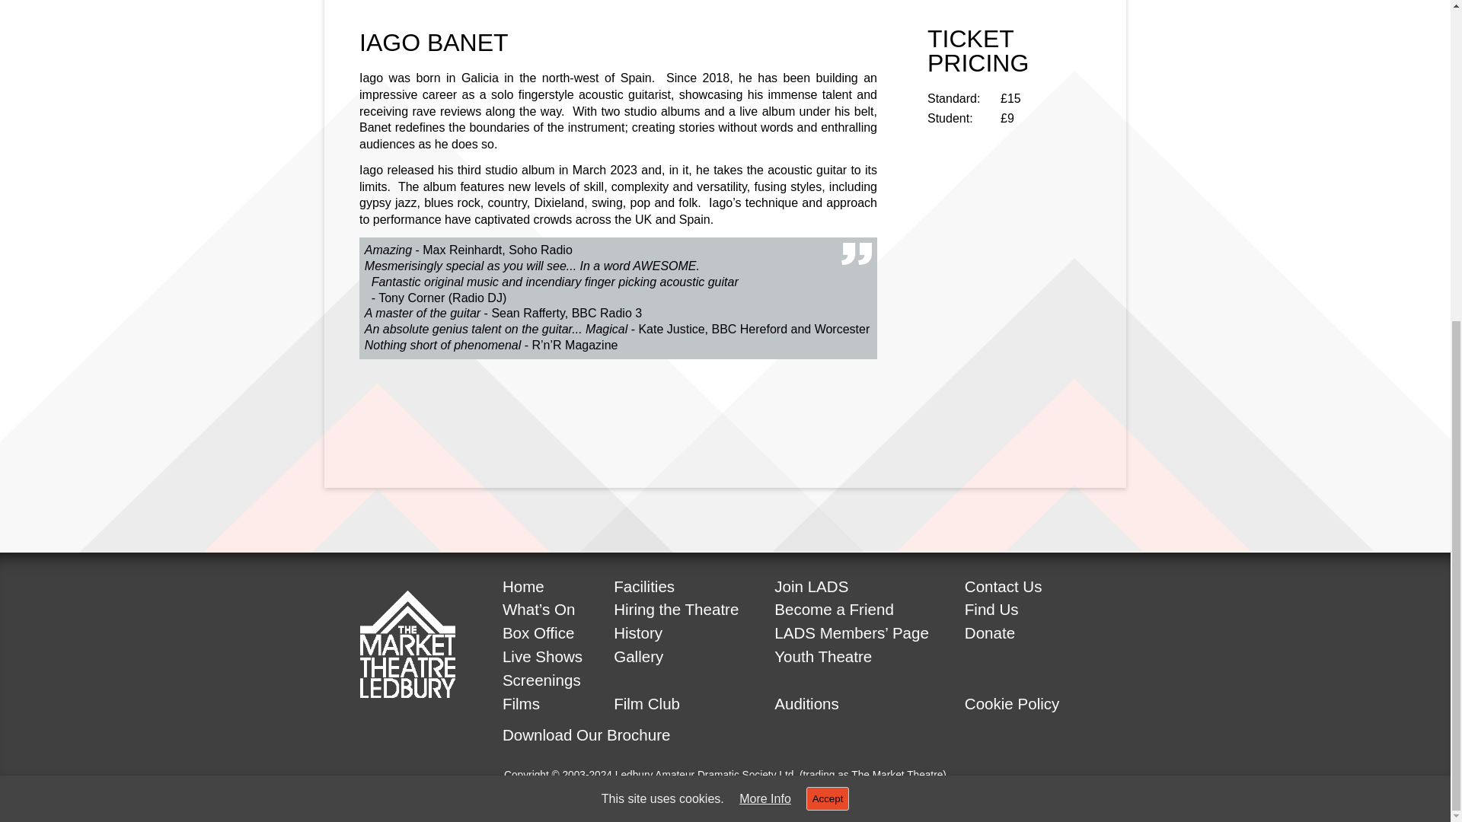  What do you see at coordinates (521, 703) in the screenshot?
I see `Films` at bounding box center [521, 703].